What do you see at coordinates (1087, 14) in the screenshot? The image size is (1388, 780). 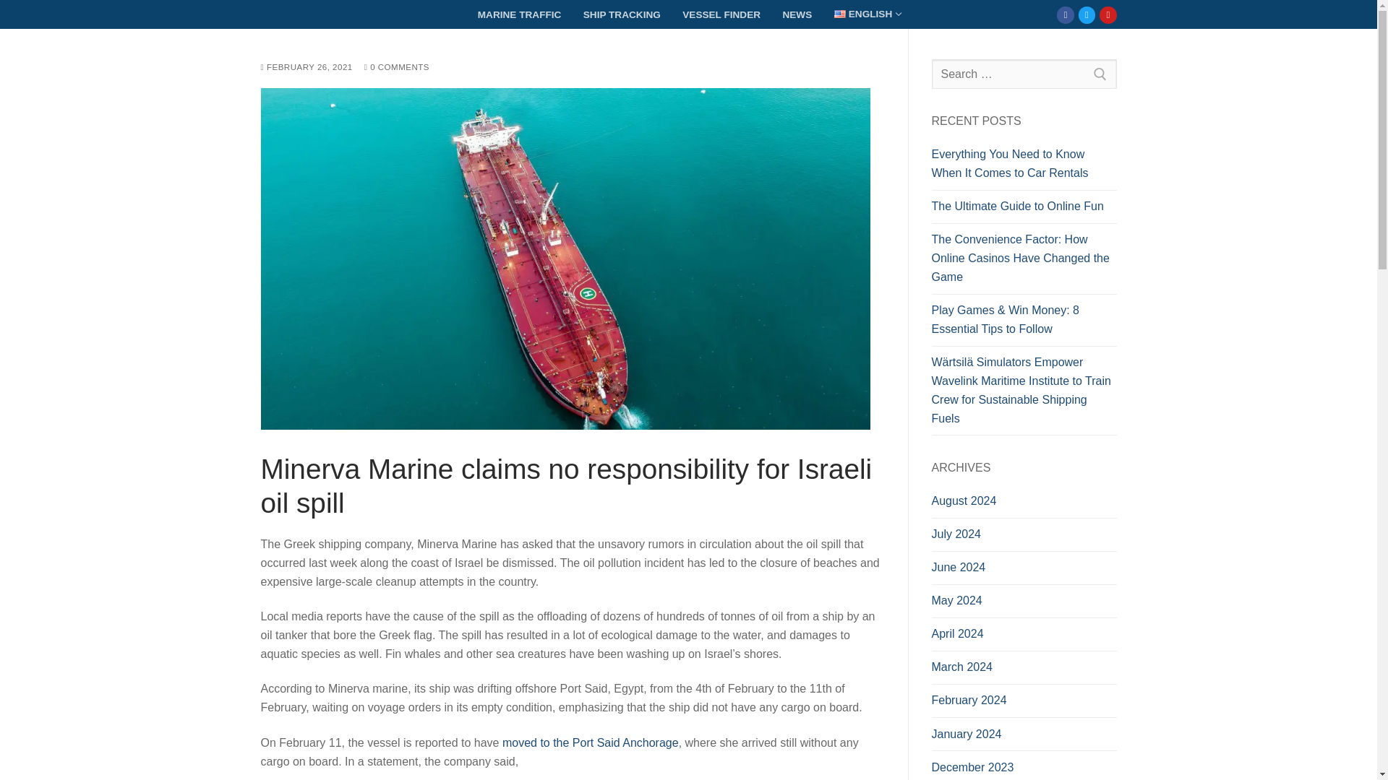 I see `Facebook` at bounding box center [1087, 14].